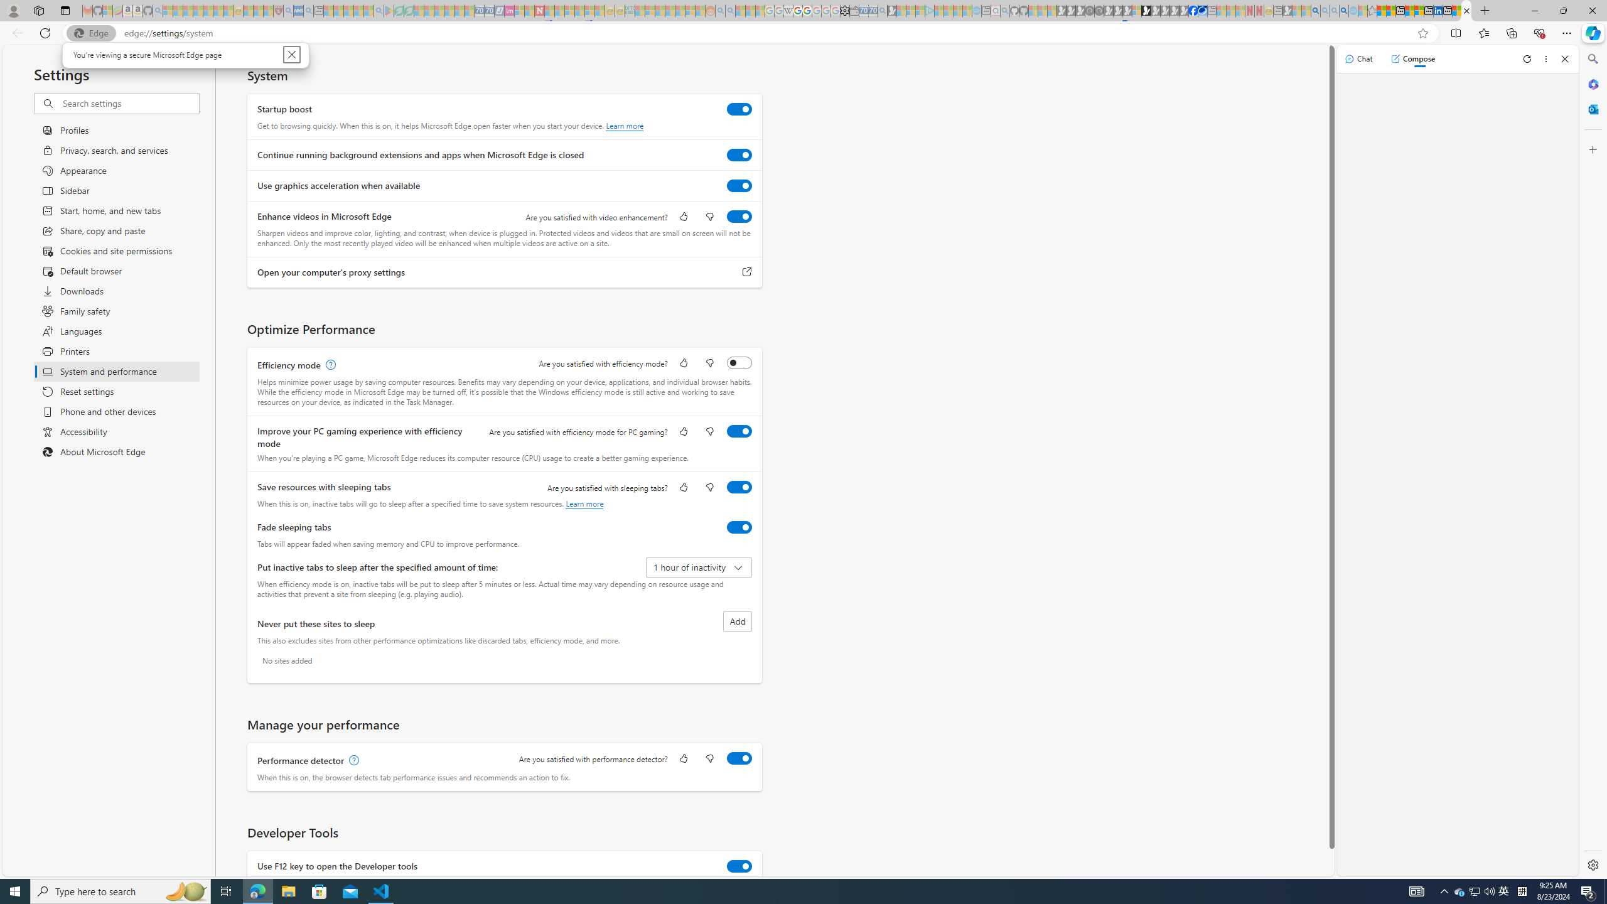 Image resolution: width=1607 pixels, height=904 pixels. Describe the element at coordinates (359, 11) in the screenshot. I see `Pets - MSN - Sleeping` at that location.